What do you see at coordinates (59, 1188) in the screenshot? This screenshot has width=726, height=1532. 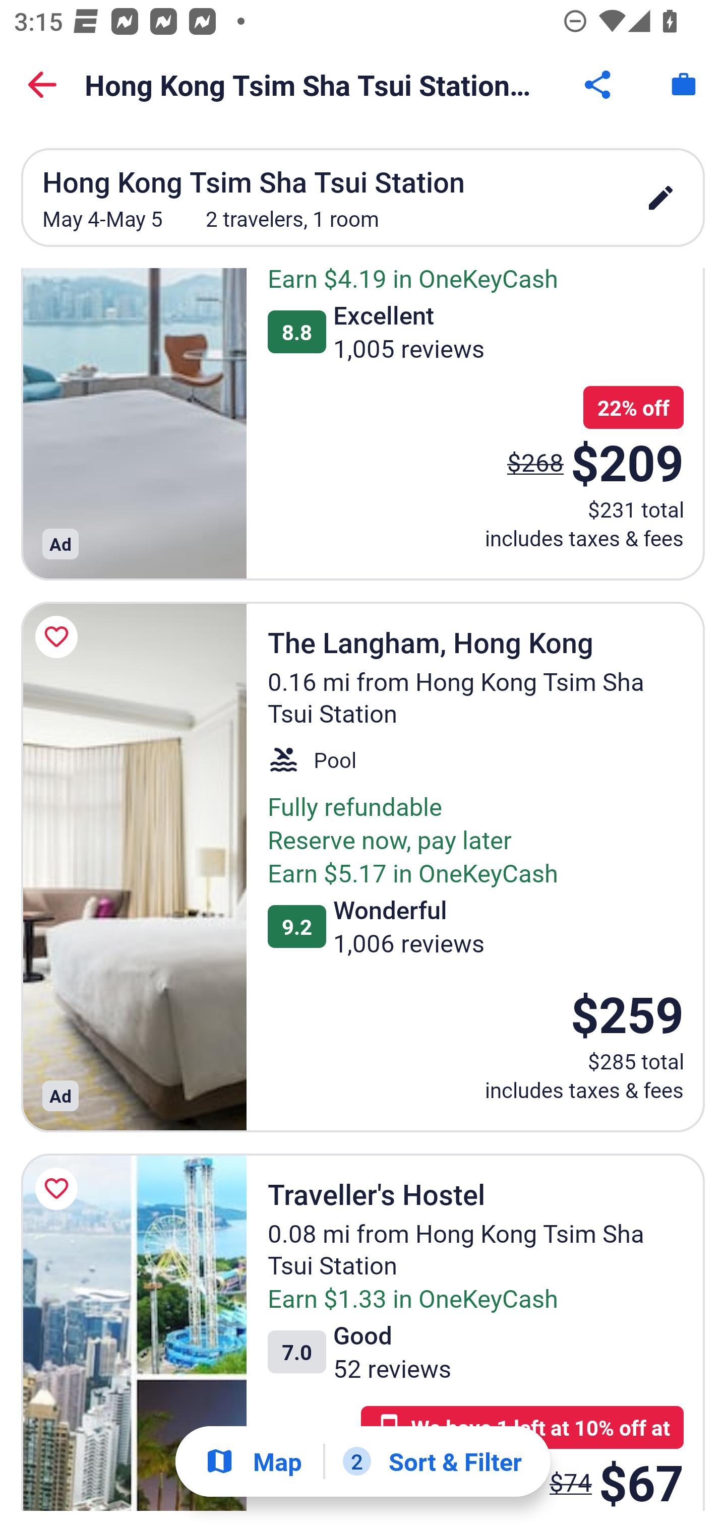 I see `Save Traveller's Hostel to a trip` at bounding box center [59, 1188].